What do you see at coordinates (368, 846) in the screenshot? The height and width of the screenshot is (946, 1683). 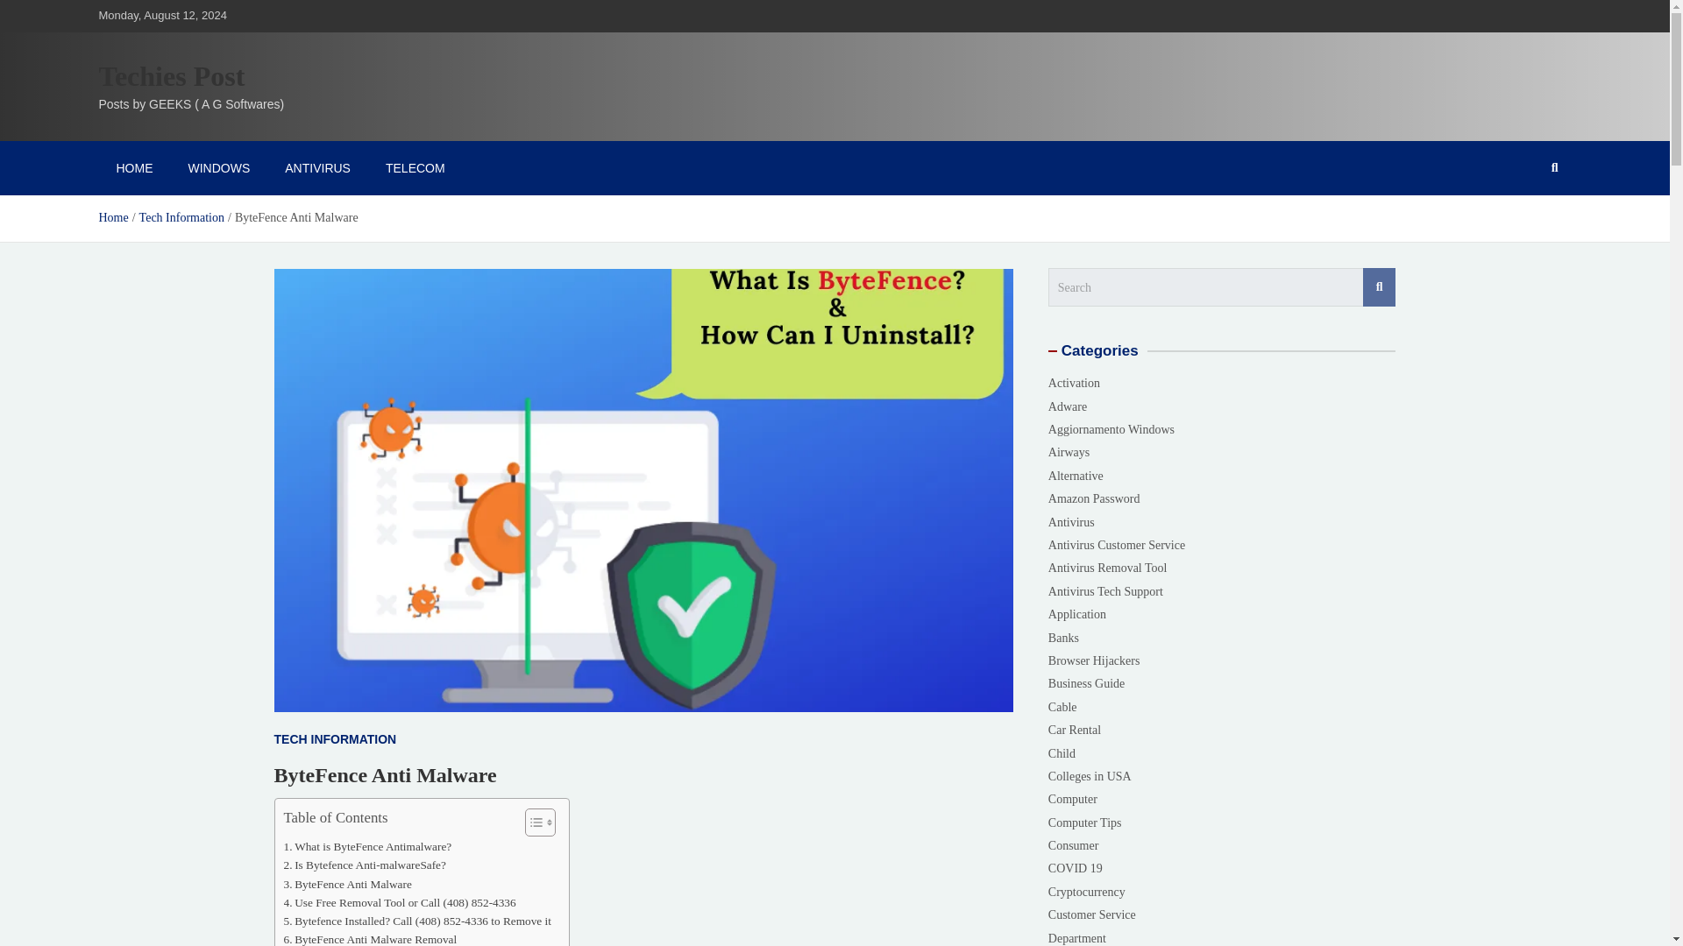 I see `What is ByteFence Antimalware?` at bounding box center [368, 846].